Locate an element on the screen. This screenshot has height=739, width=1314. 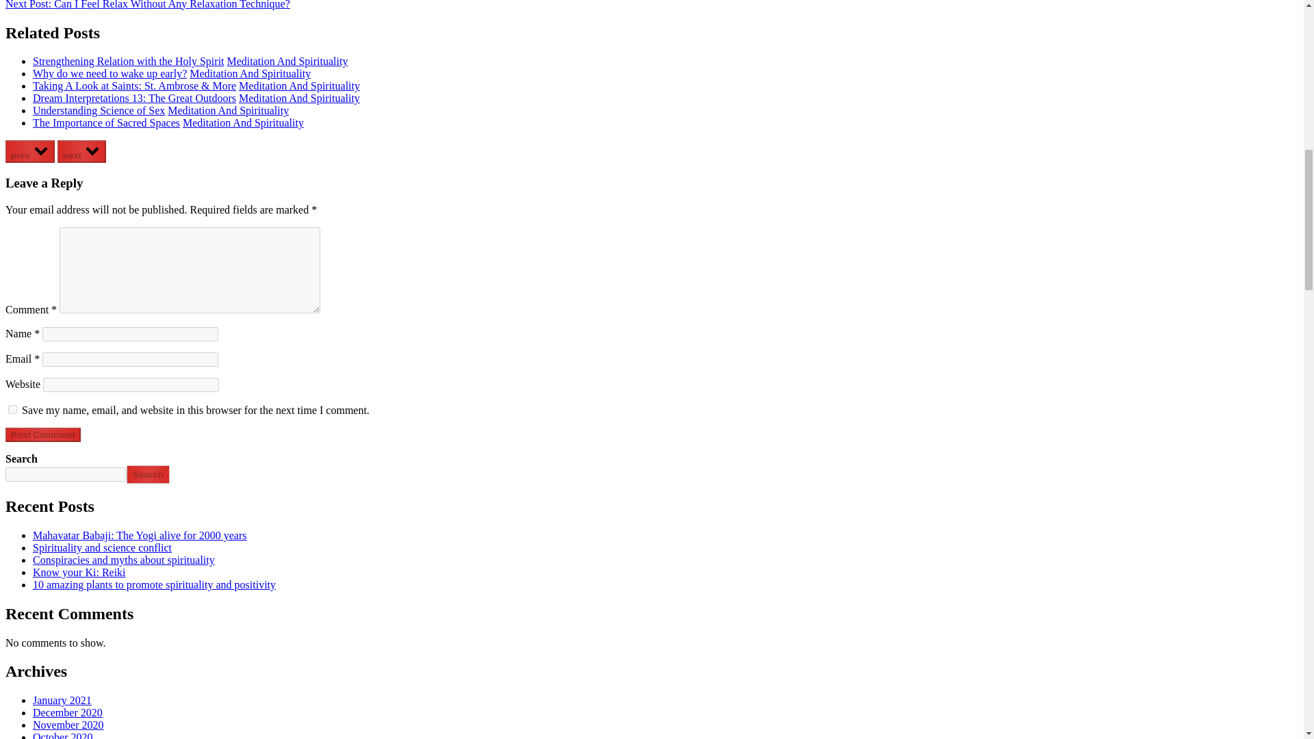
Strengthening Relation with the Holy Spirit is located at coordinates (129, 62).